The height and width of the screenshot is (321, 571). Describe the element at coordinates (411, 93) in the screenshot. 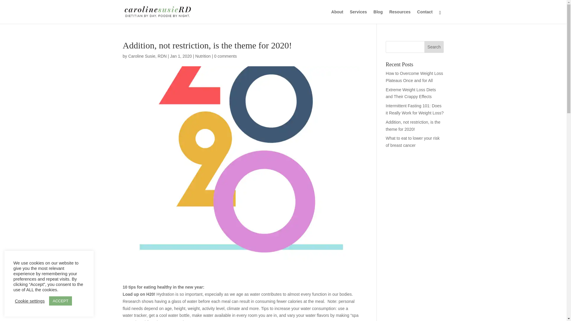

I see `Extreme Weight Loss Diets and Their Crappy Effects` at that location.